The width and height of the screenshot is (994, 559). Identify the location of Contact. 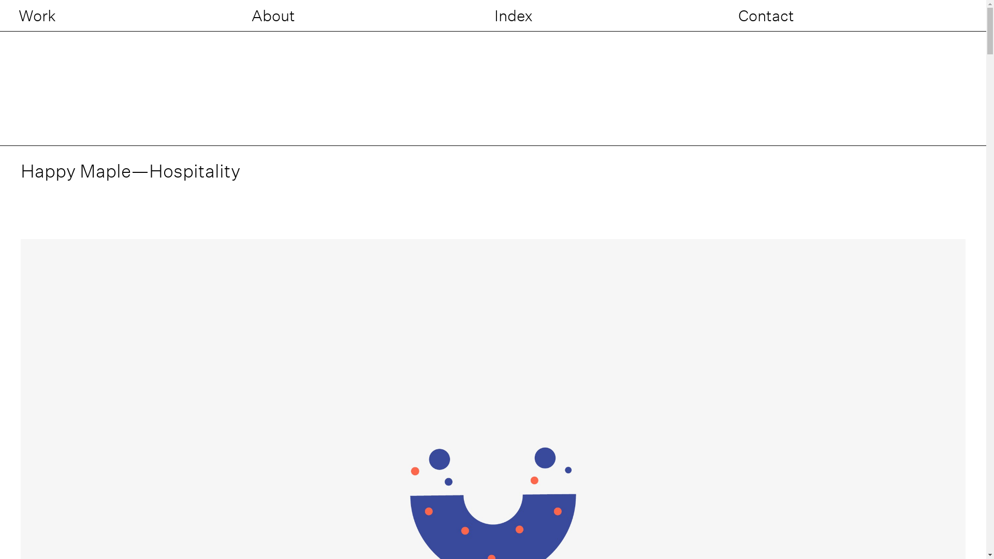
(766, 16).